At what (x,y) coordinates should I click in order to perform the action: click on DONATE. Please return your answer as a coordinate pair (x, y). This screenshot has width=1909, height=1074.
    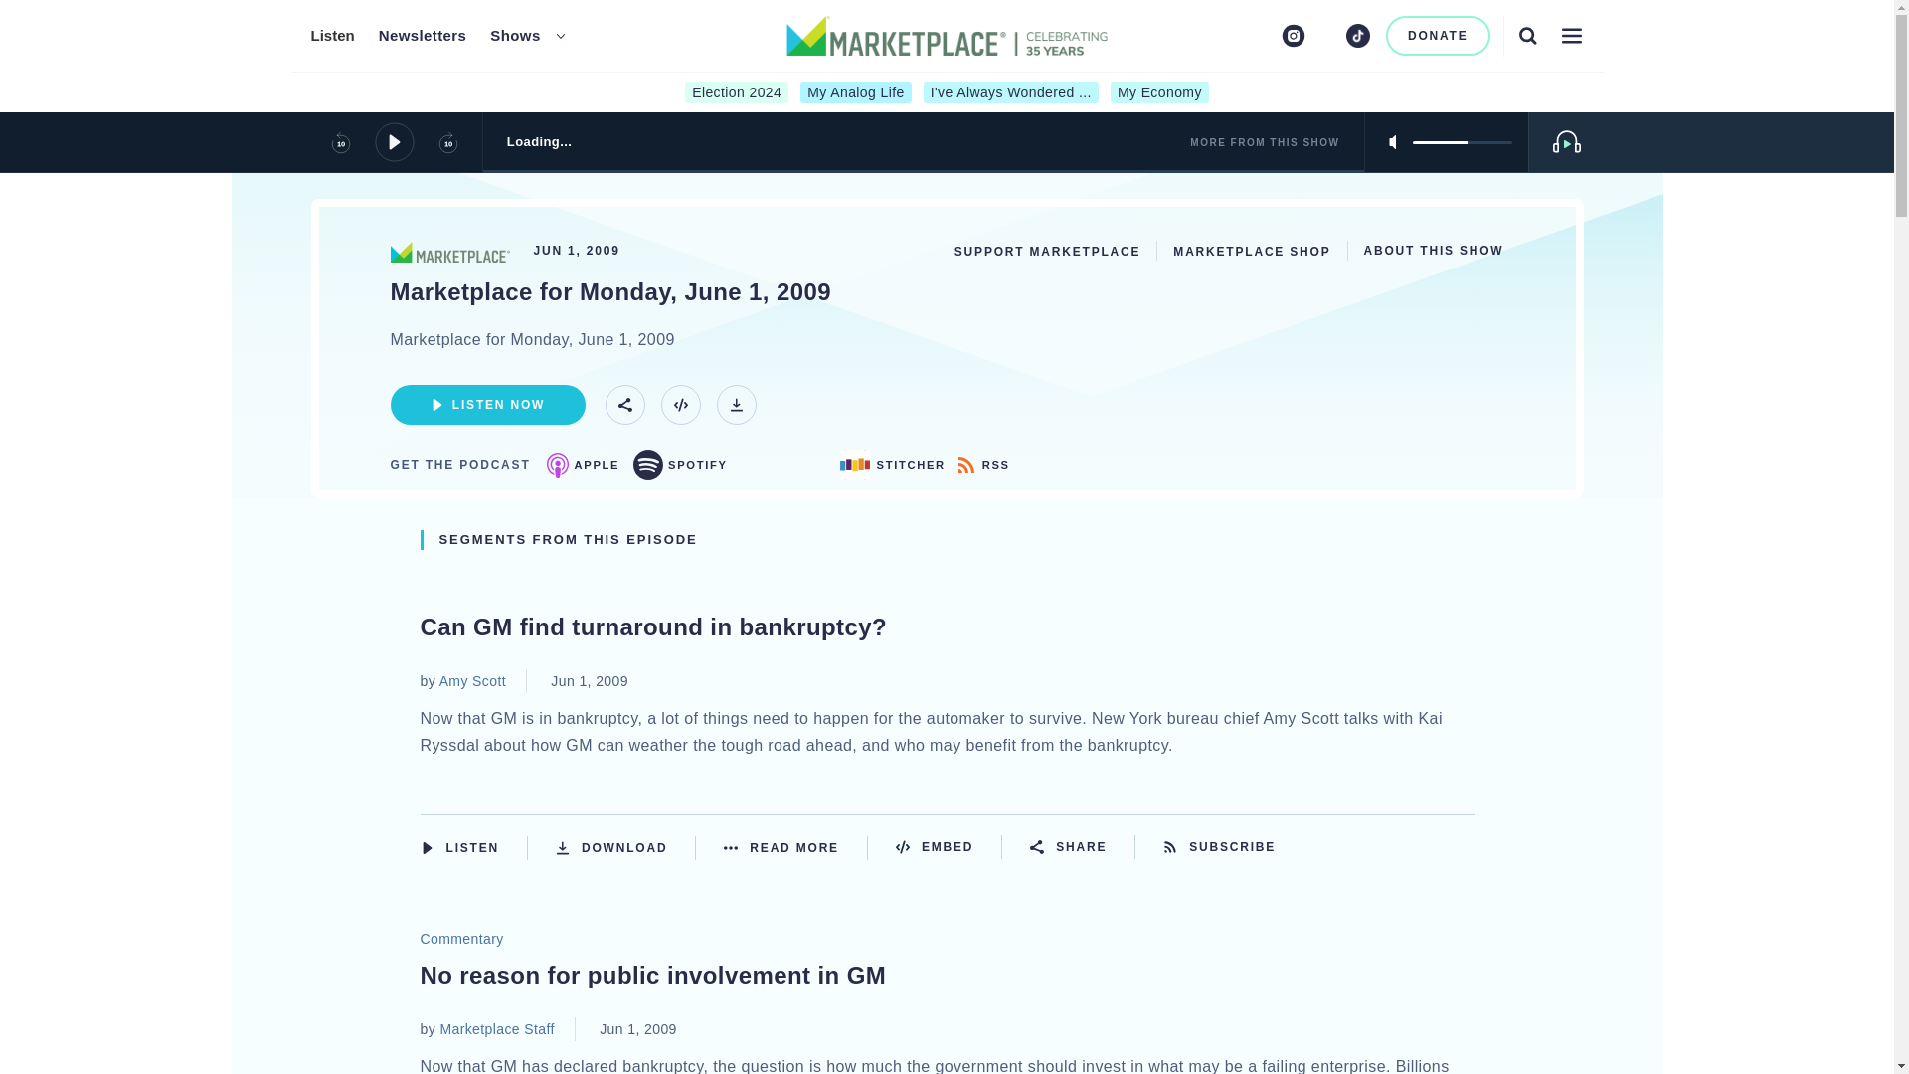
    Looking at the image, I should click on (1438, 36).